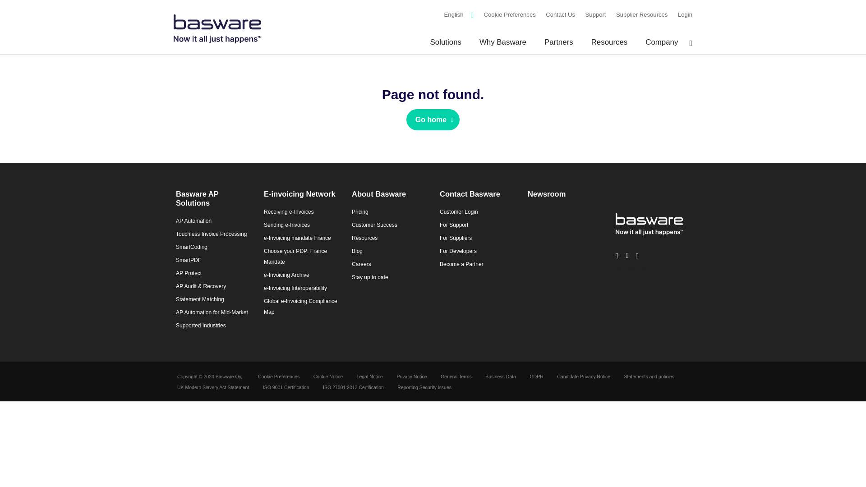 This screenshot has width=866, height=487. What do you see at coordinates (510, 14) in the screenshot?
I see `Cookie Preferences` at bounding box center [510, 14].